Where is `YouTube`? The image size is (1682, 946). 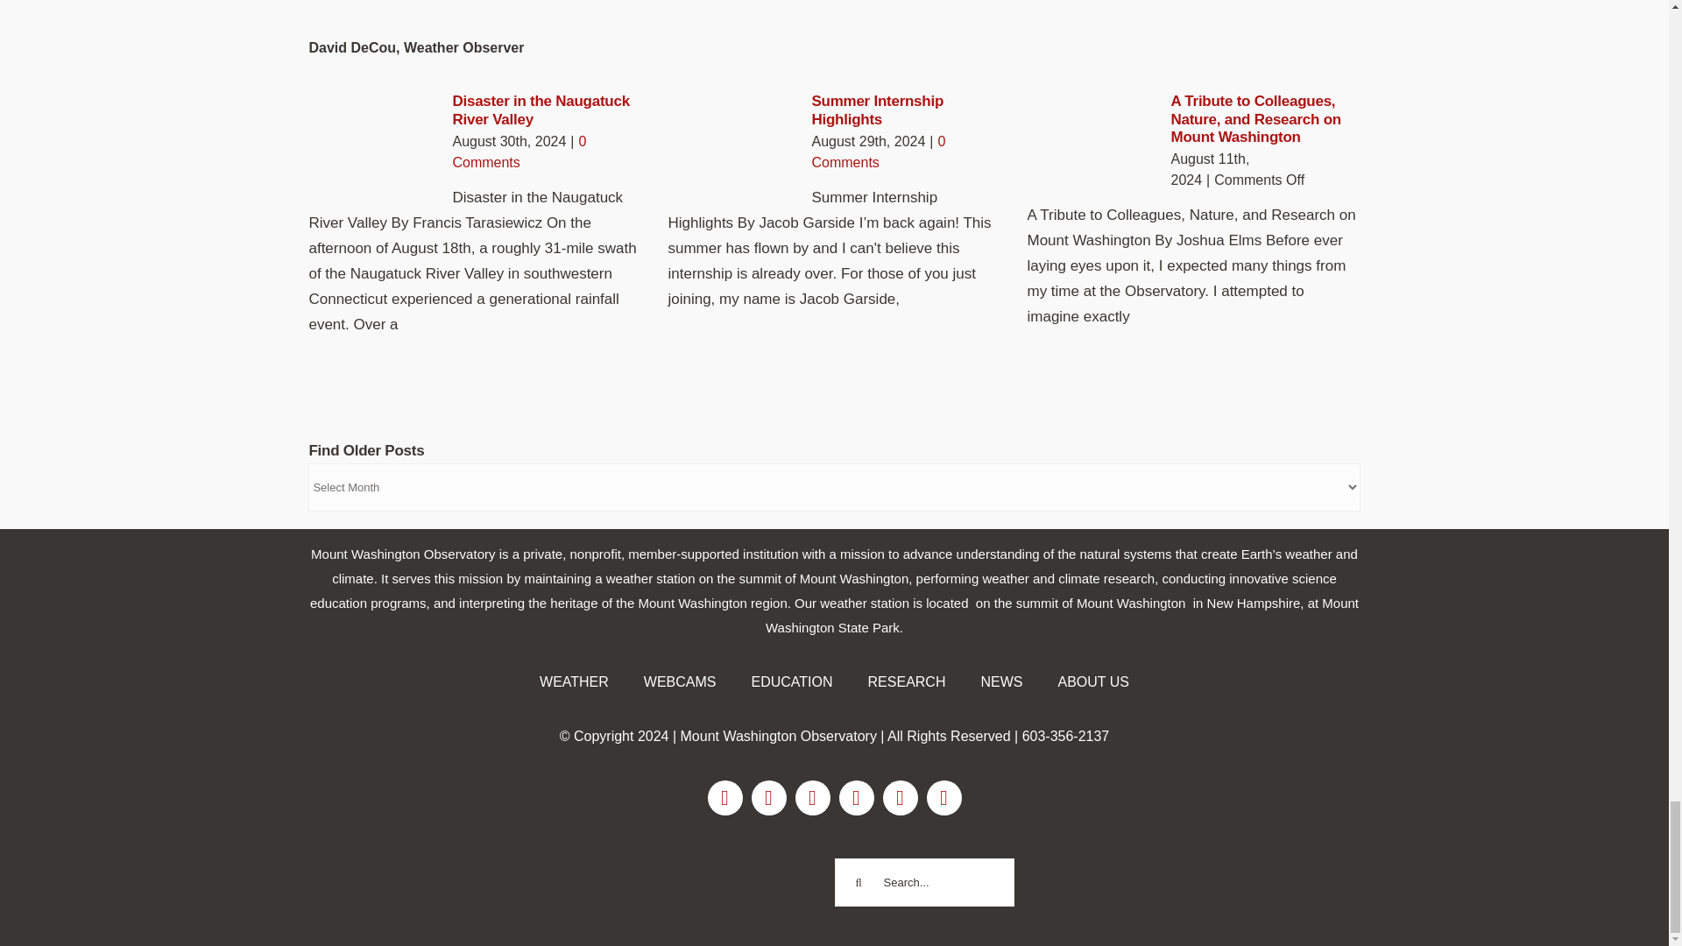 YouTube is located at coordinates (857, 797).